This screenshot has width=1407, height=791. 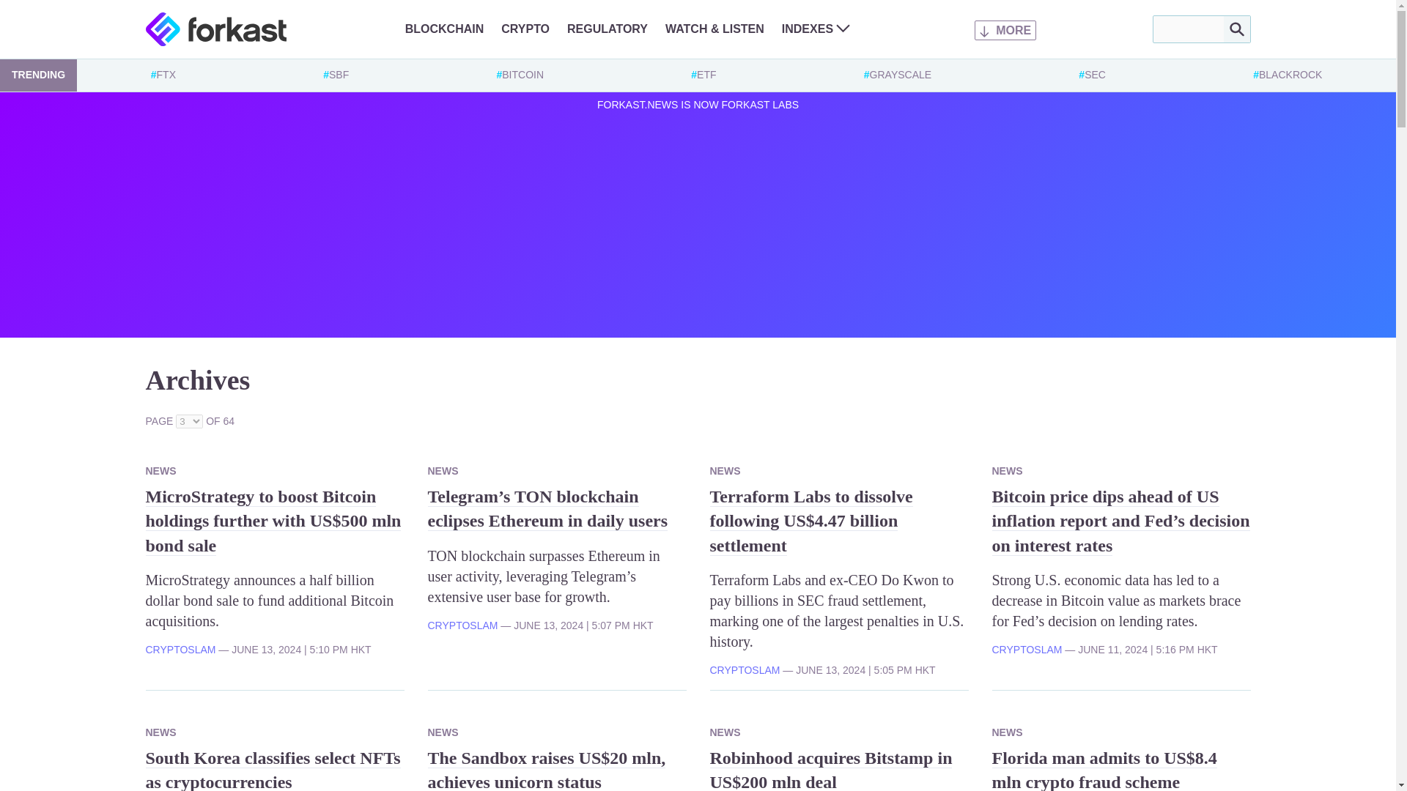 What do you see at coordinates (744, 670) in the screenshot?
I see `Posts by CryptoSlam` at bounding box center [744, 670].